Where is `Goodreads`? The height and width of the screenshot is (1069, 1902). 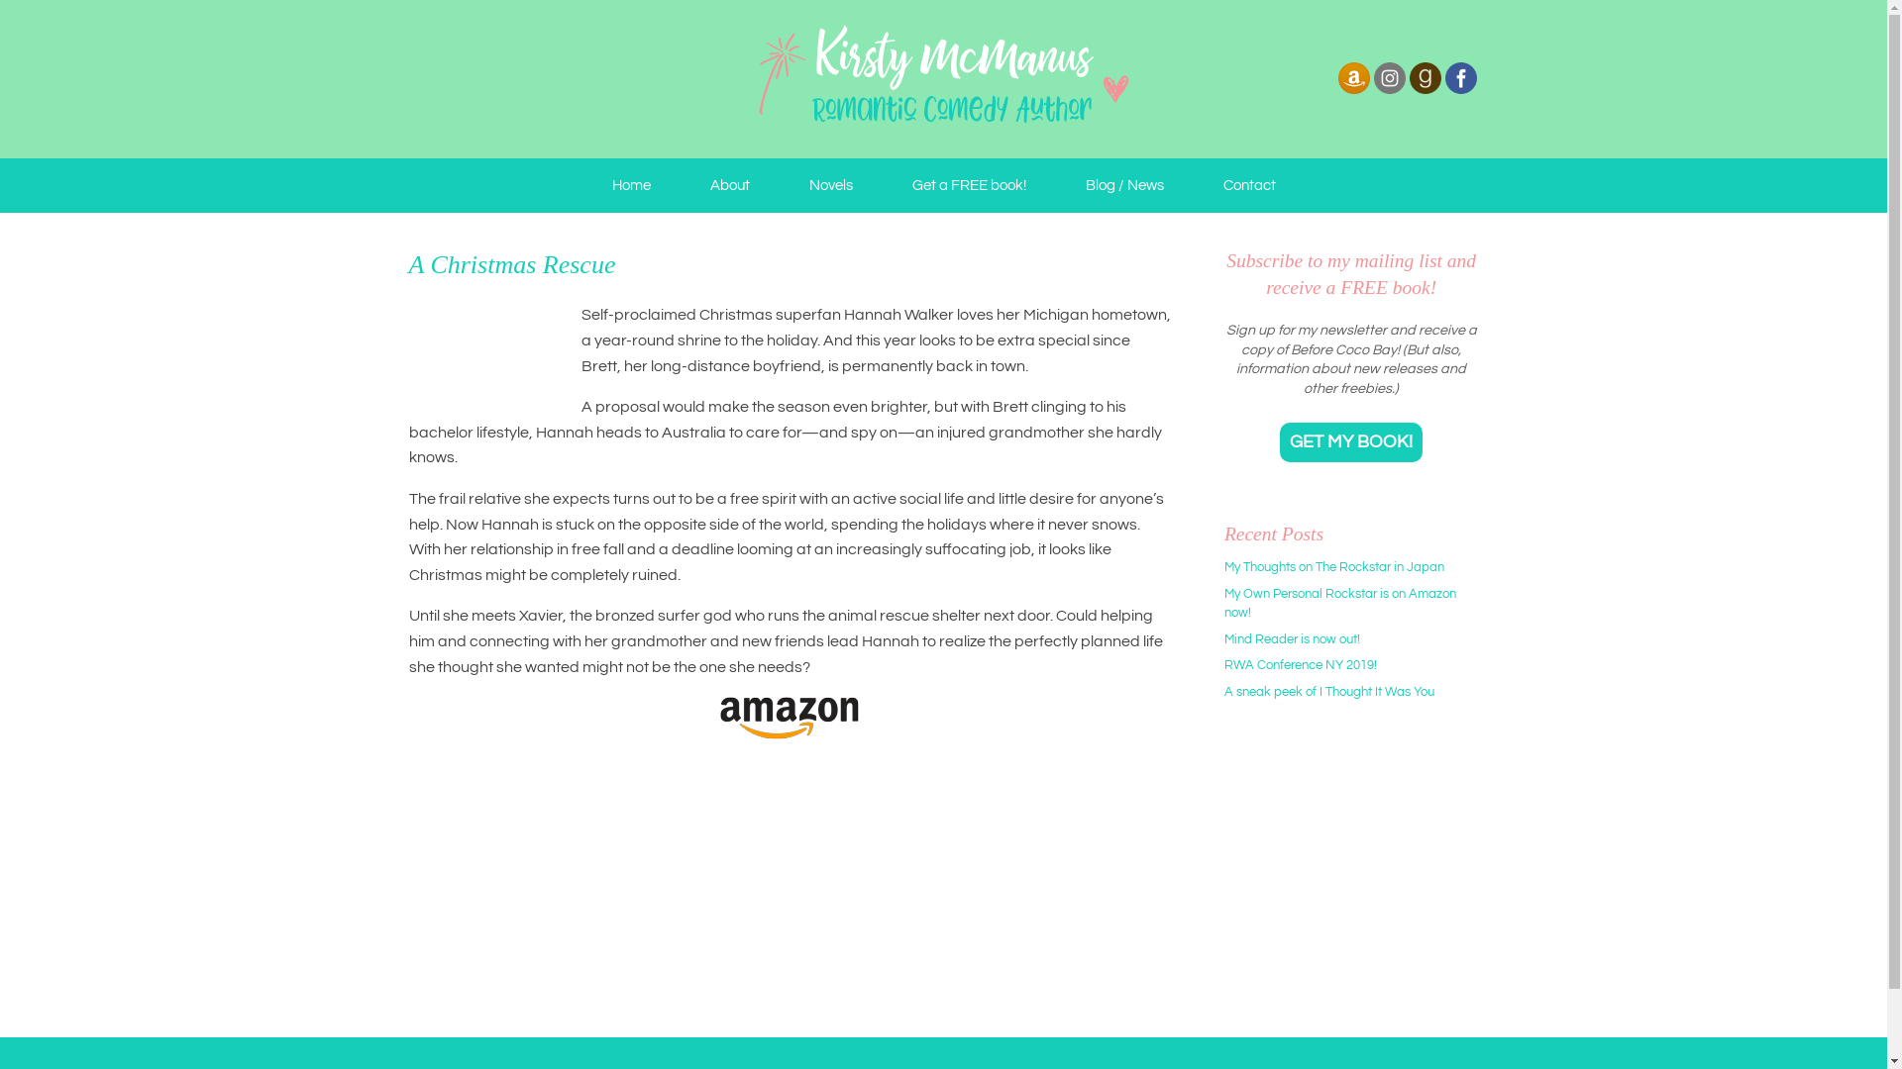
Goodreads is located at coordinates (1425, 77).